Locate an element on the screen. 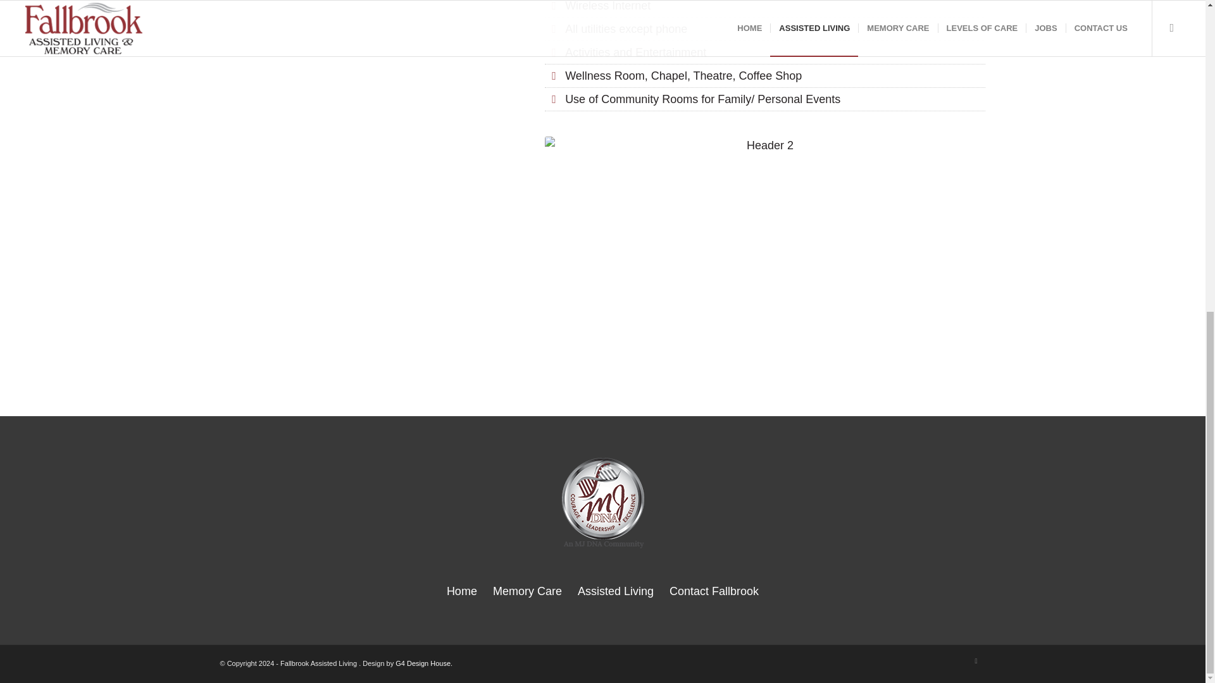 This screenshot has width=1215, height=683. Contact Fallbrook is located at coordinates (714, 591).